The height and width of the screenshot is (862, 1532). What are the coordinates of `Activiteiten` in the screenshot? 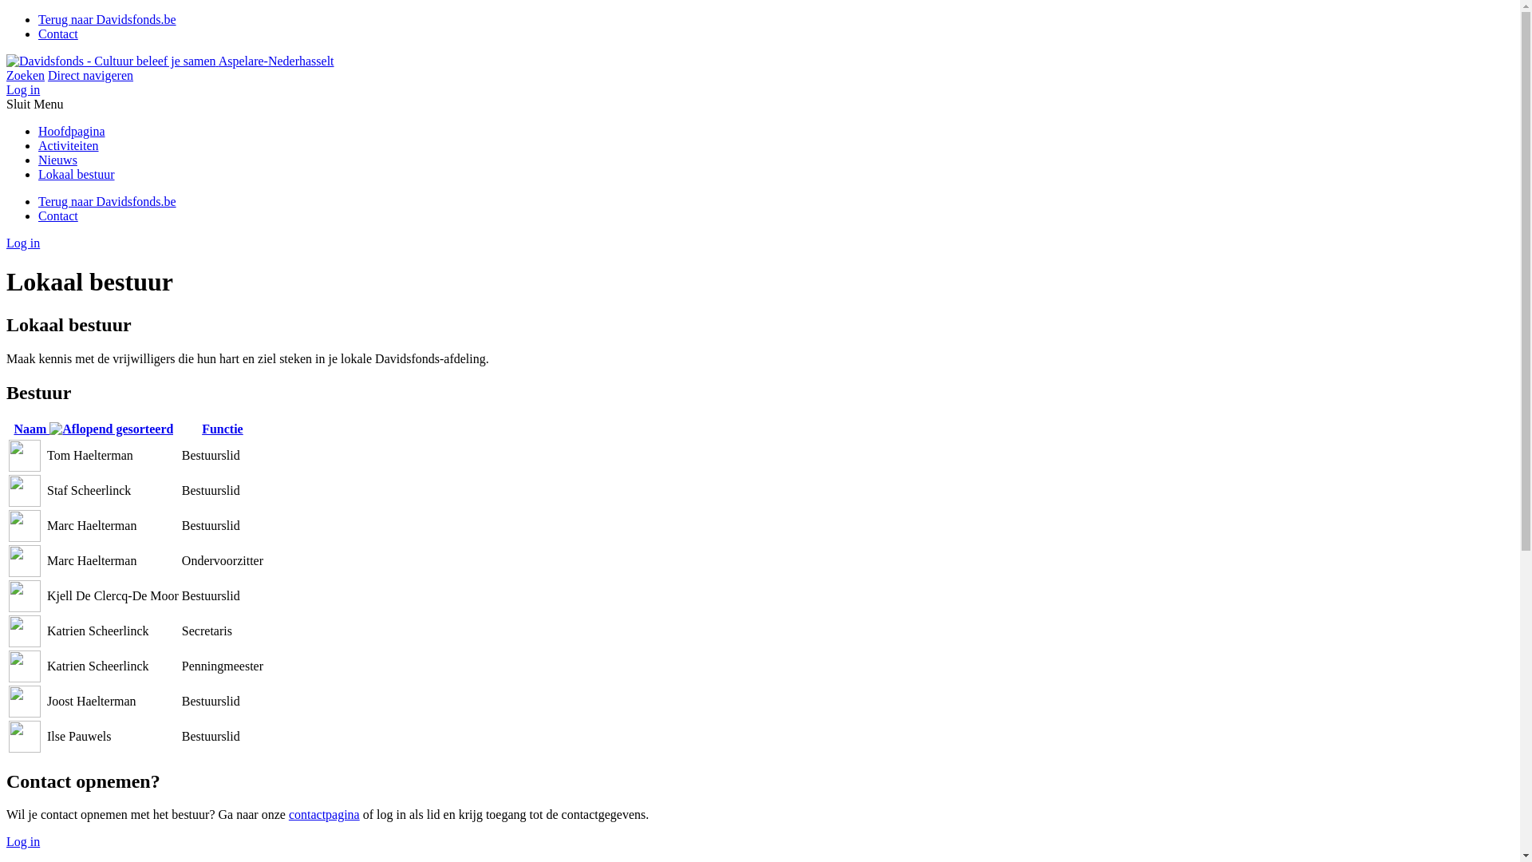 It's located at (69, 145).